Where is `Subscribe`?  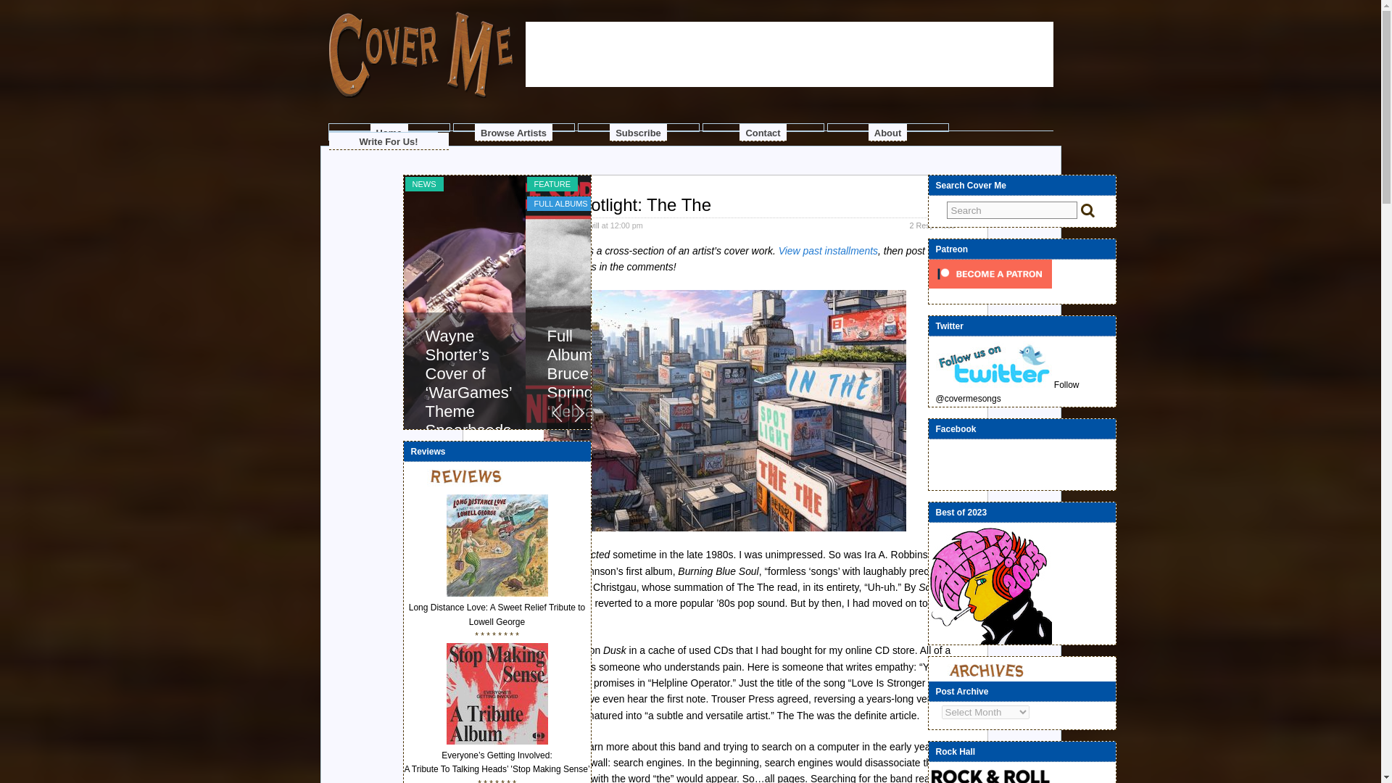 Subscribe is located at coordinates (638, 132).